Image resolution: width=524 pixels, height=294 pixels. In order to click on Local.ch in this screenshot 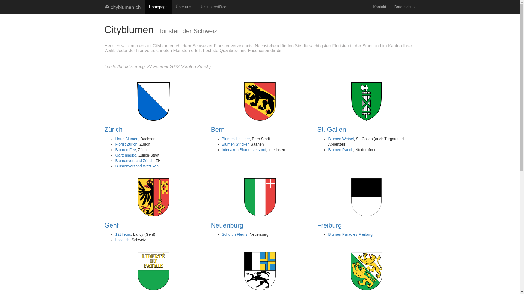, I will do `click(122, 240)`.